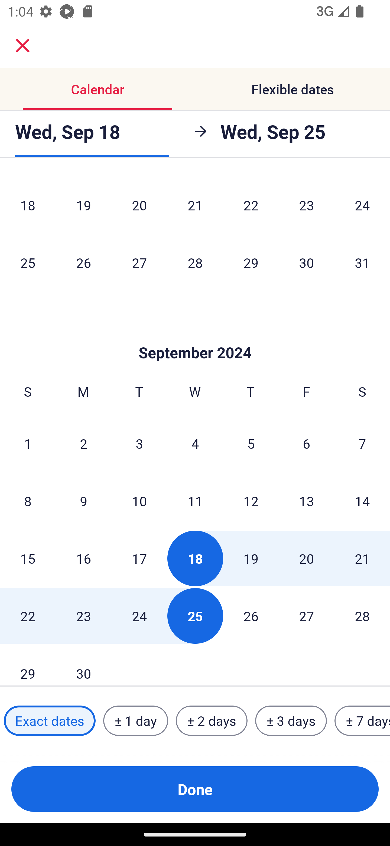 The height and width of the screenshot is (846, 390). What do you see at coordinates (83, 665) in the screenshot?
I see `30 Monday, September 30, 2024` at bounding box center [83, 665].